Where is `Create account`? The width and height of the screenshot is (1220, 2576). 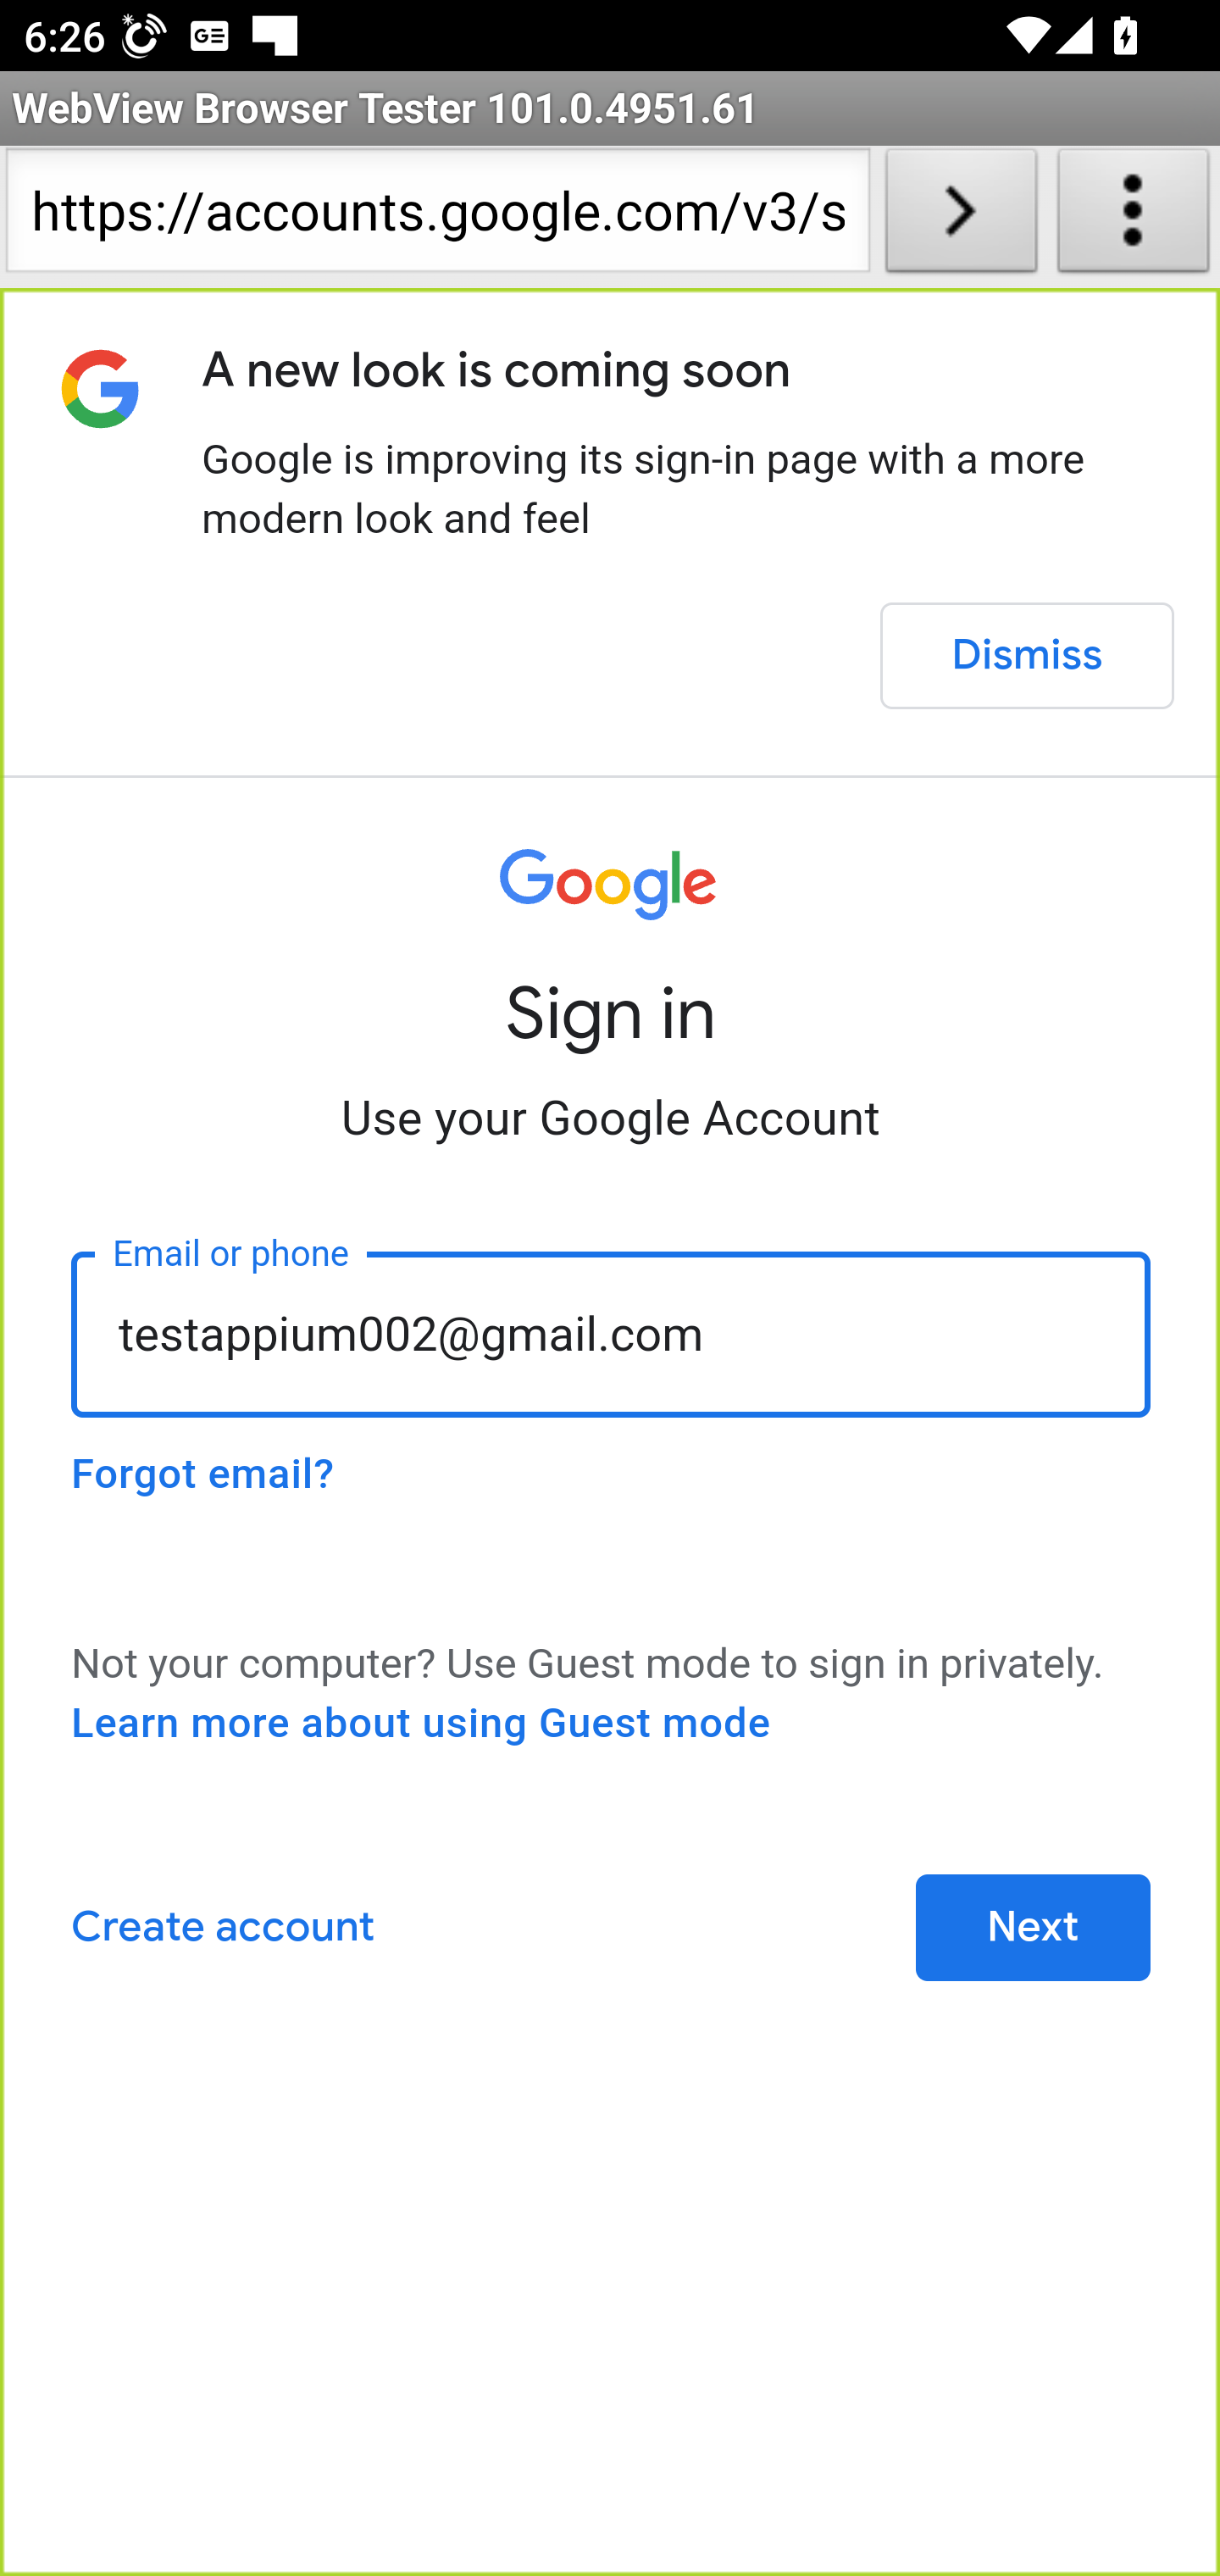 Create account is located at coordinates (222, 1928).